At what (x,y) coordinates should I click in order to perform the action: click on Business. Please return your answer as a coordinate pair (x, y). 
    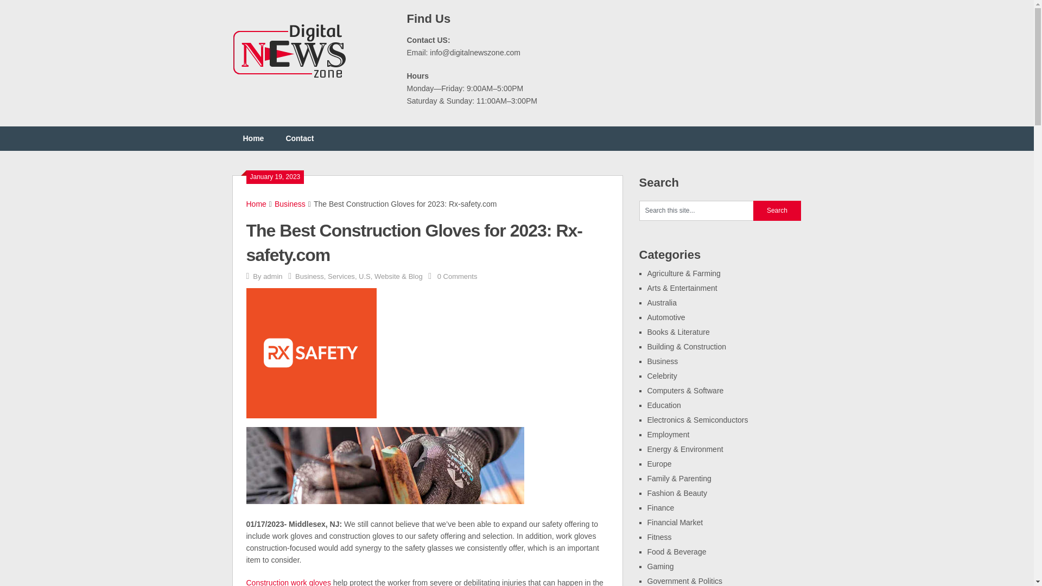
    Looking at the image, I should click on (290, 204).